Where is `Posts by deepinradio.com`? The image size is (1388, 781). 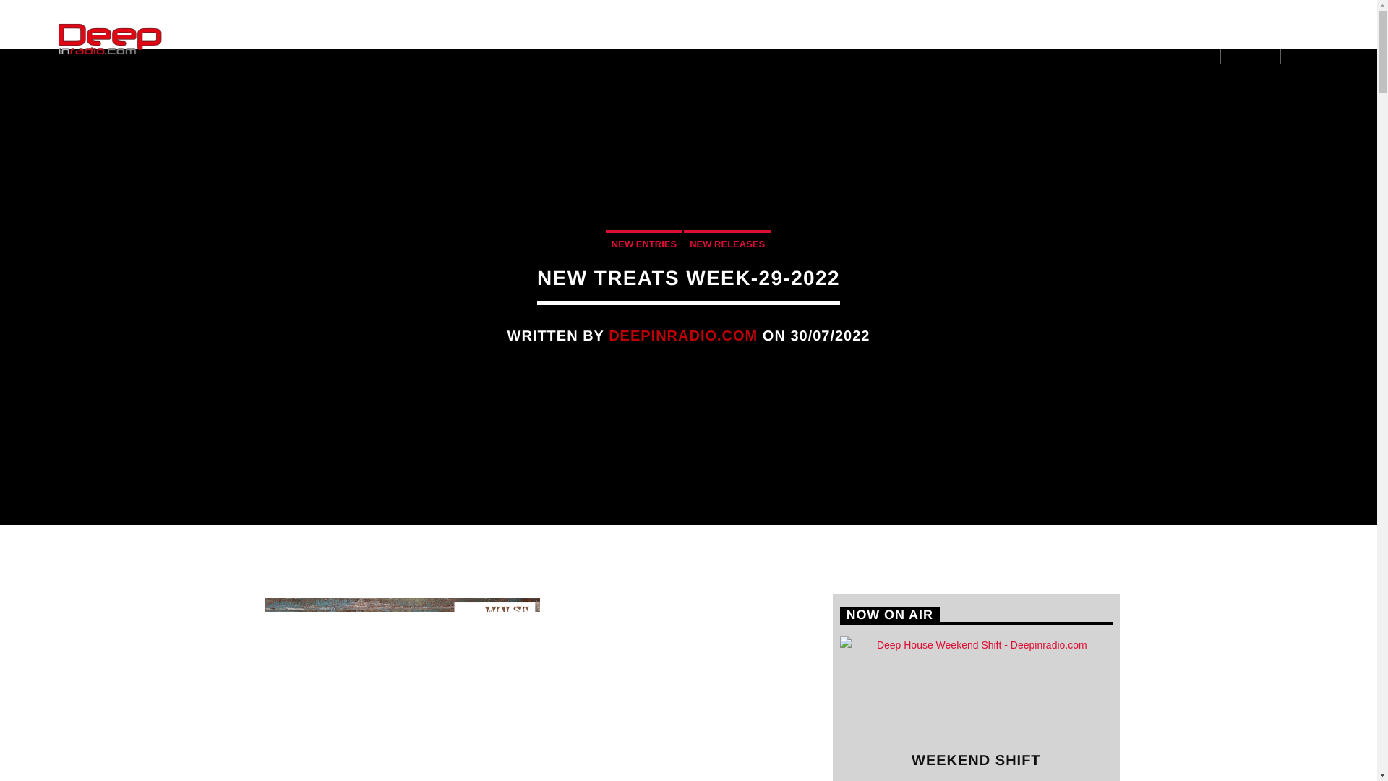 Posts by deepinradio.com is located at coordinates (683, 336).